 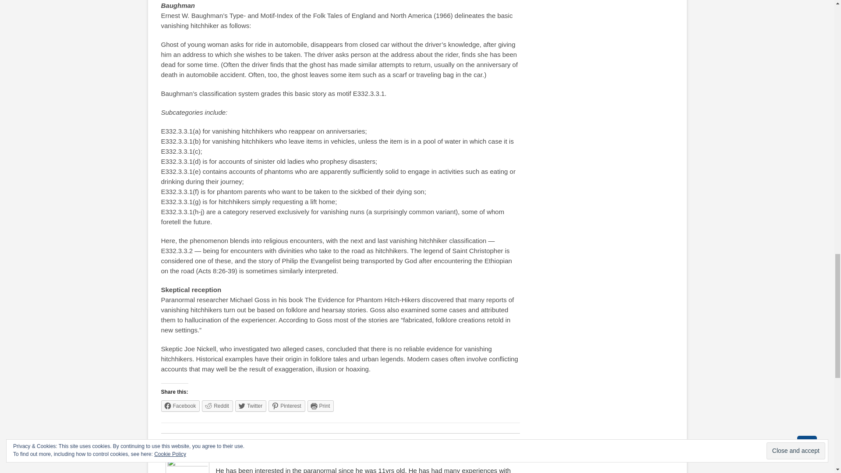 I want to click on Click to share on Reddit, so click(x=217, y=406).